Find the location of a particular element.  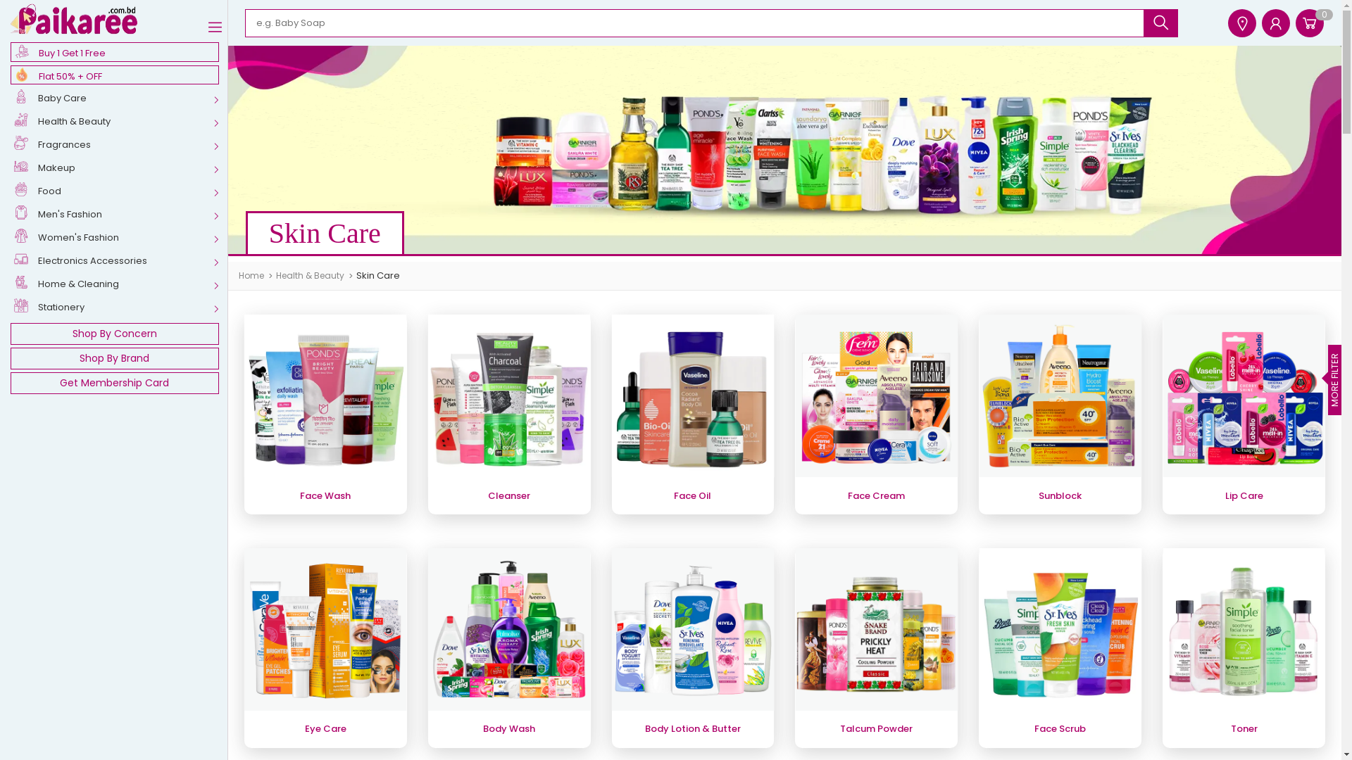

Women's Fashion is located at coordinates (119, 239).